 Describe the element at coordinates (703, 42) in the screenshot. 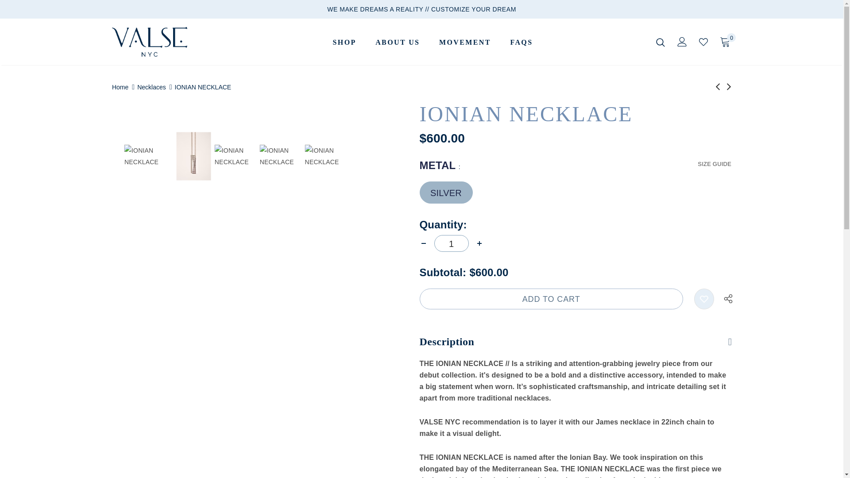

I see `My Wish Lists` at that location.